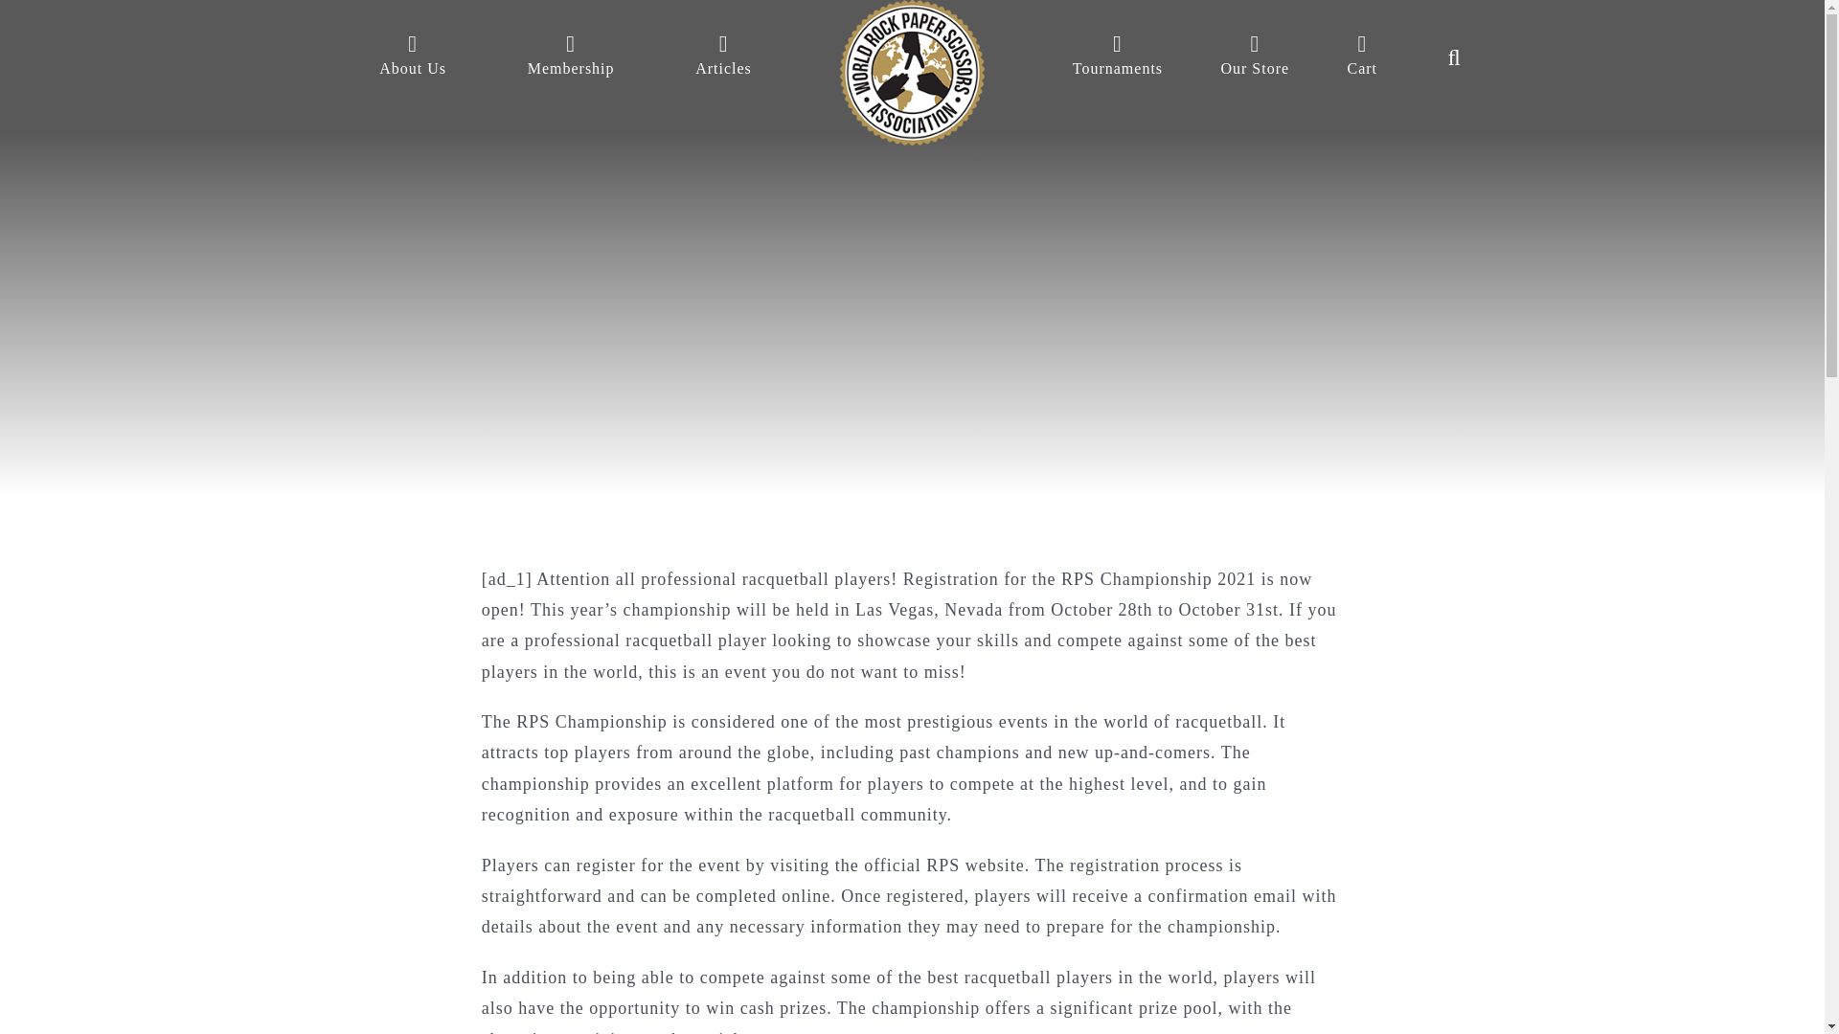 The image size is (1839, 1034). Describe the element at coordinates (1255, 57) in the screenshot. I see `Our Store` at that location.